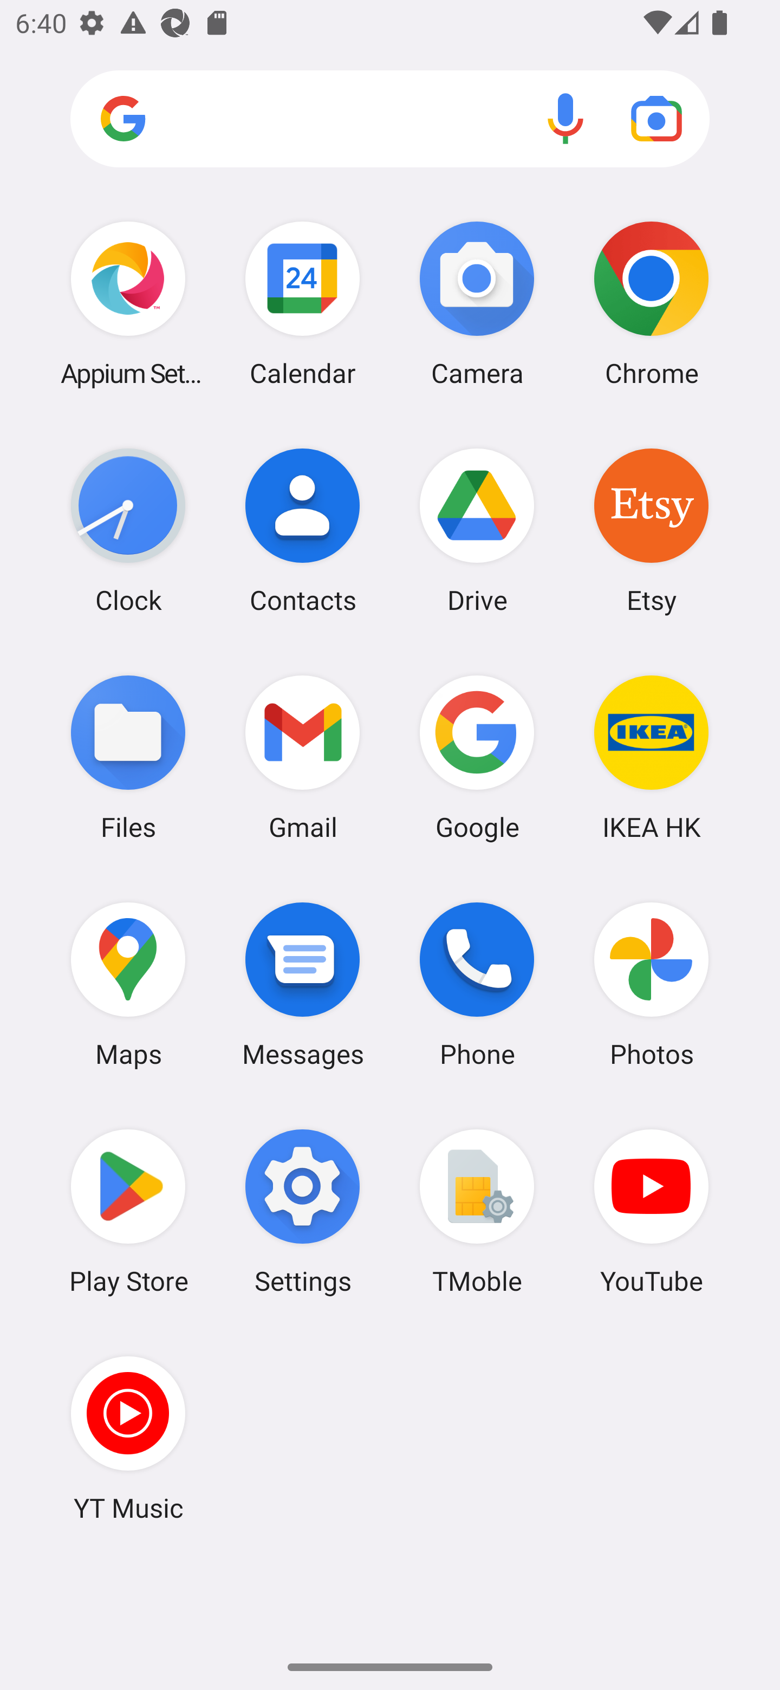  I want to click on Files, so click(128, 757).